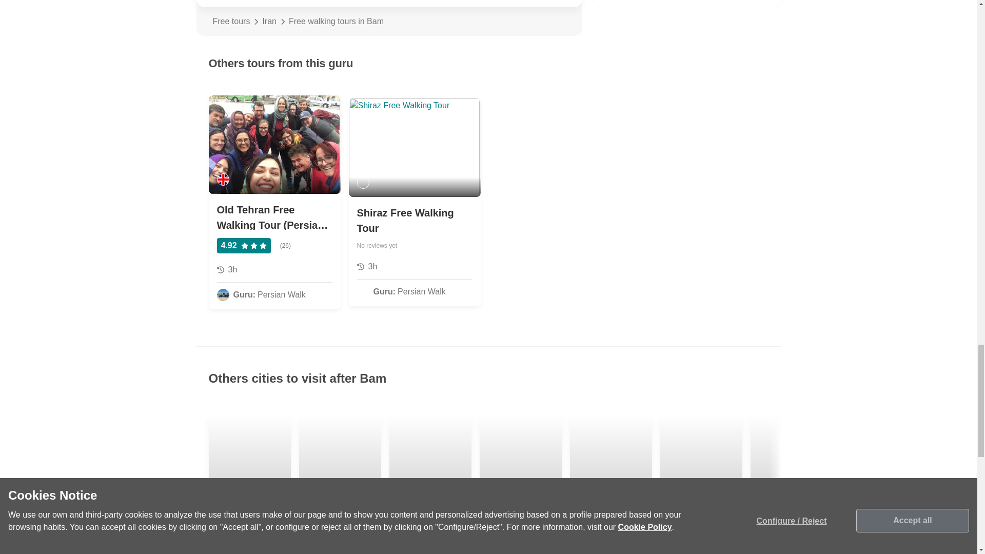 This screenshot has width=985, height=554. What do you see at coordinates (231, 22) in the screenshot?
I see `Free tours` at bounding box center [231, 22].